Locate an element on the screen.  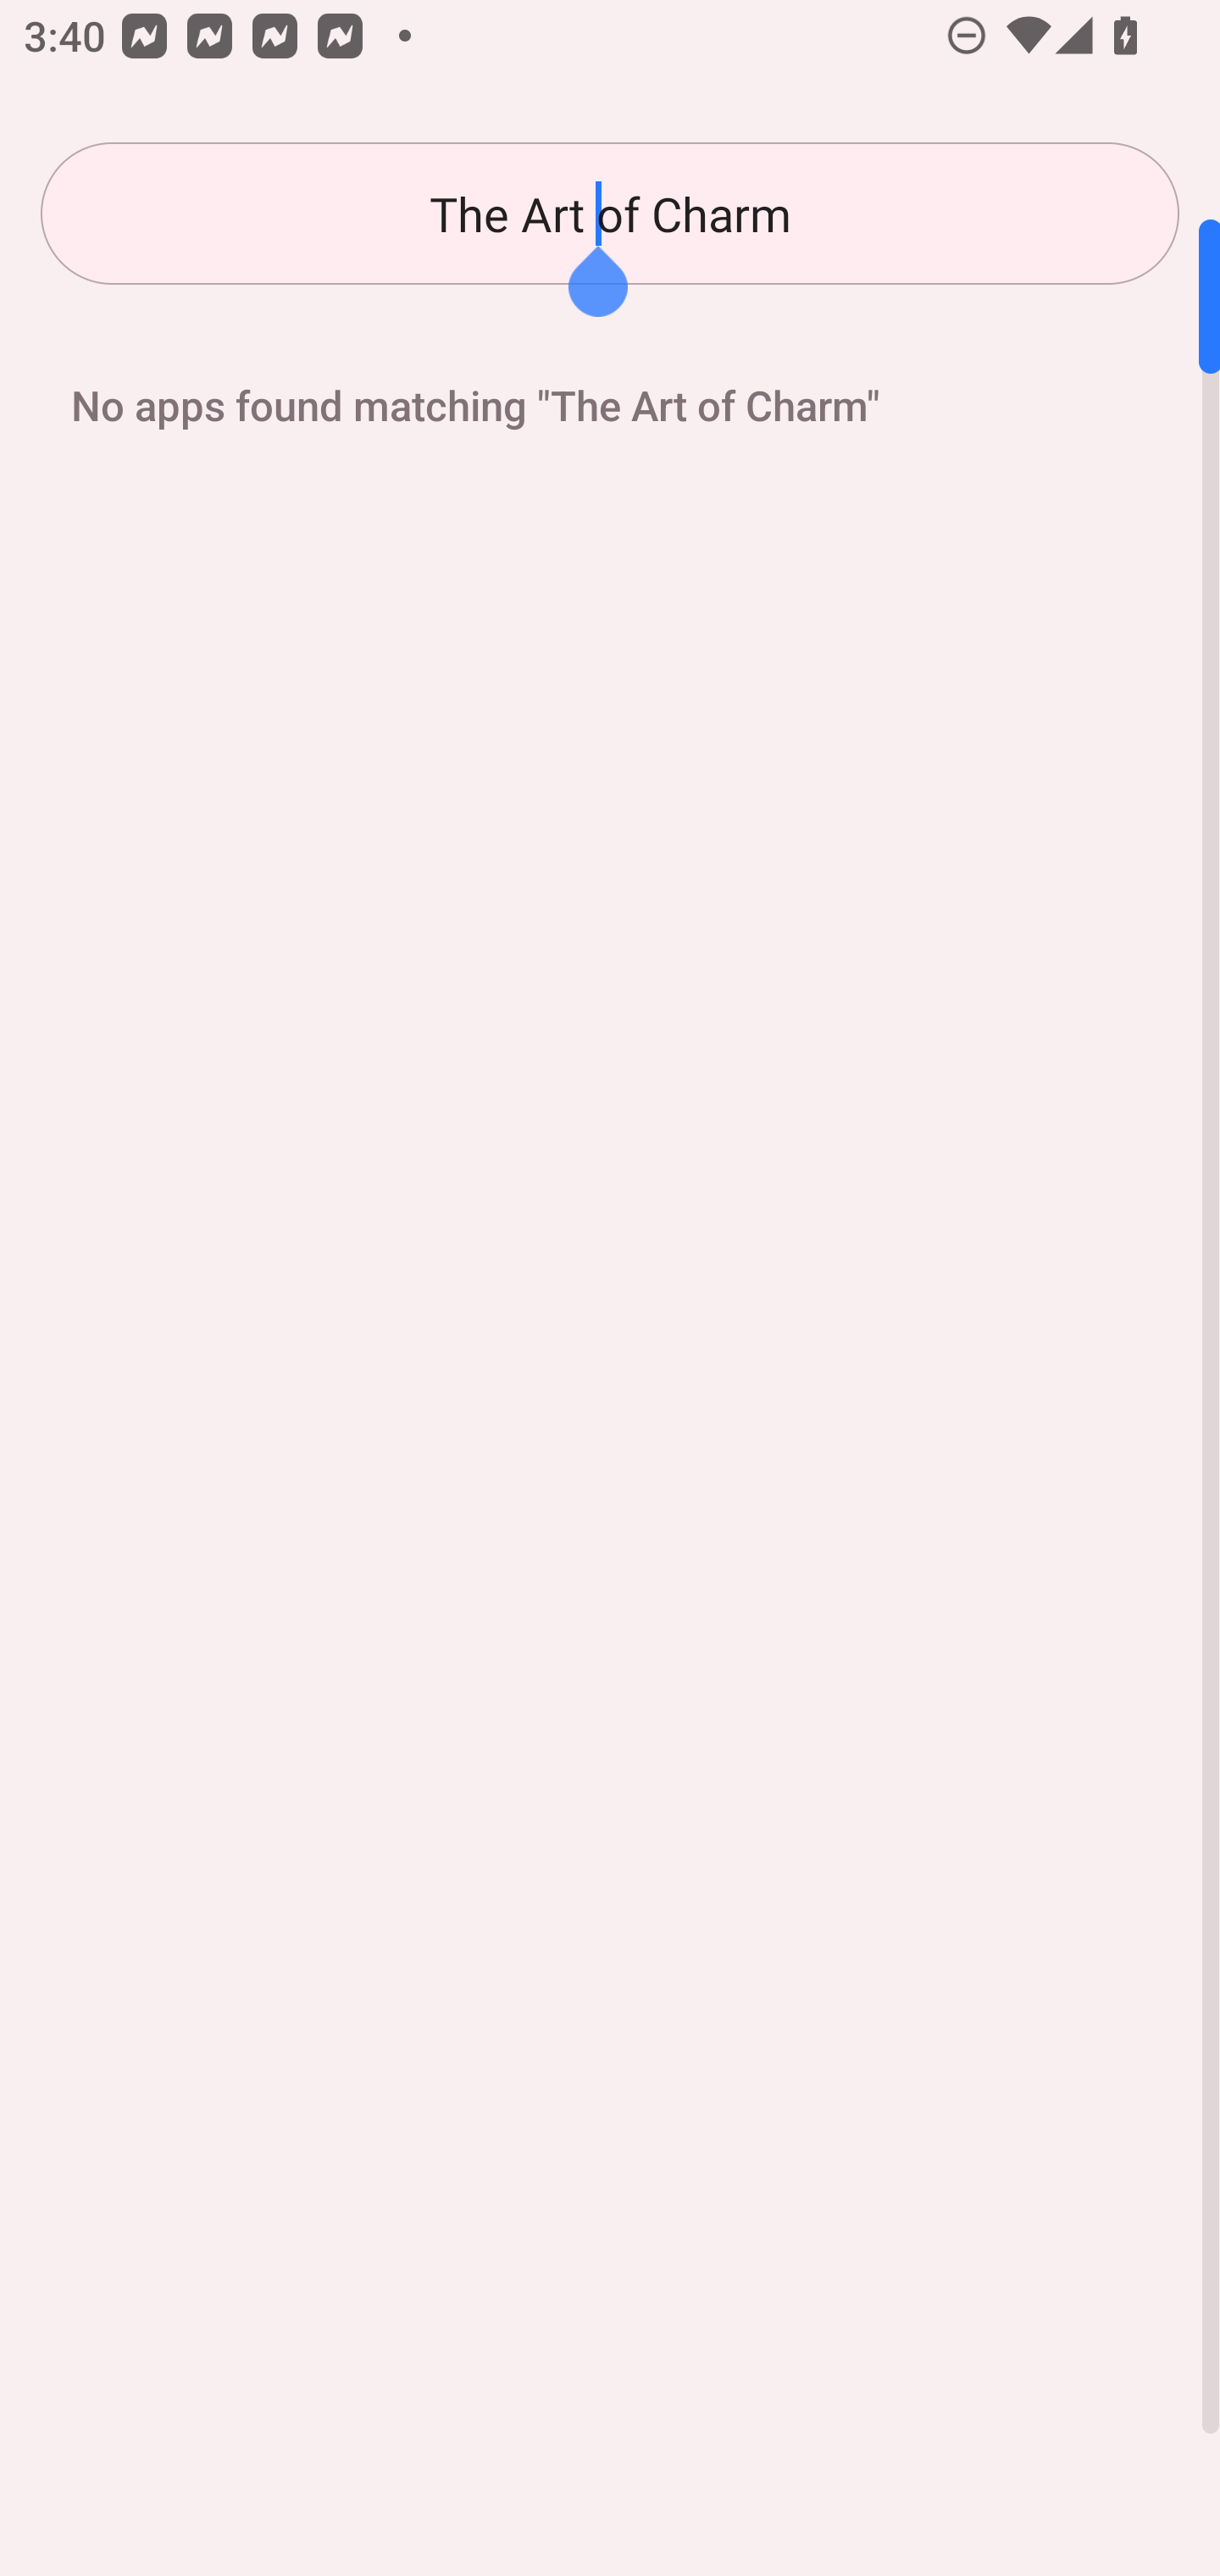
The Art of Charm is located at coordinates (610, 214).